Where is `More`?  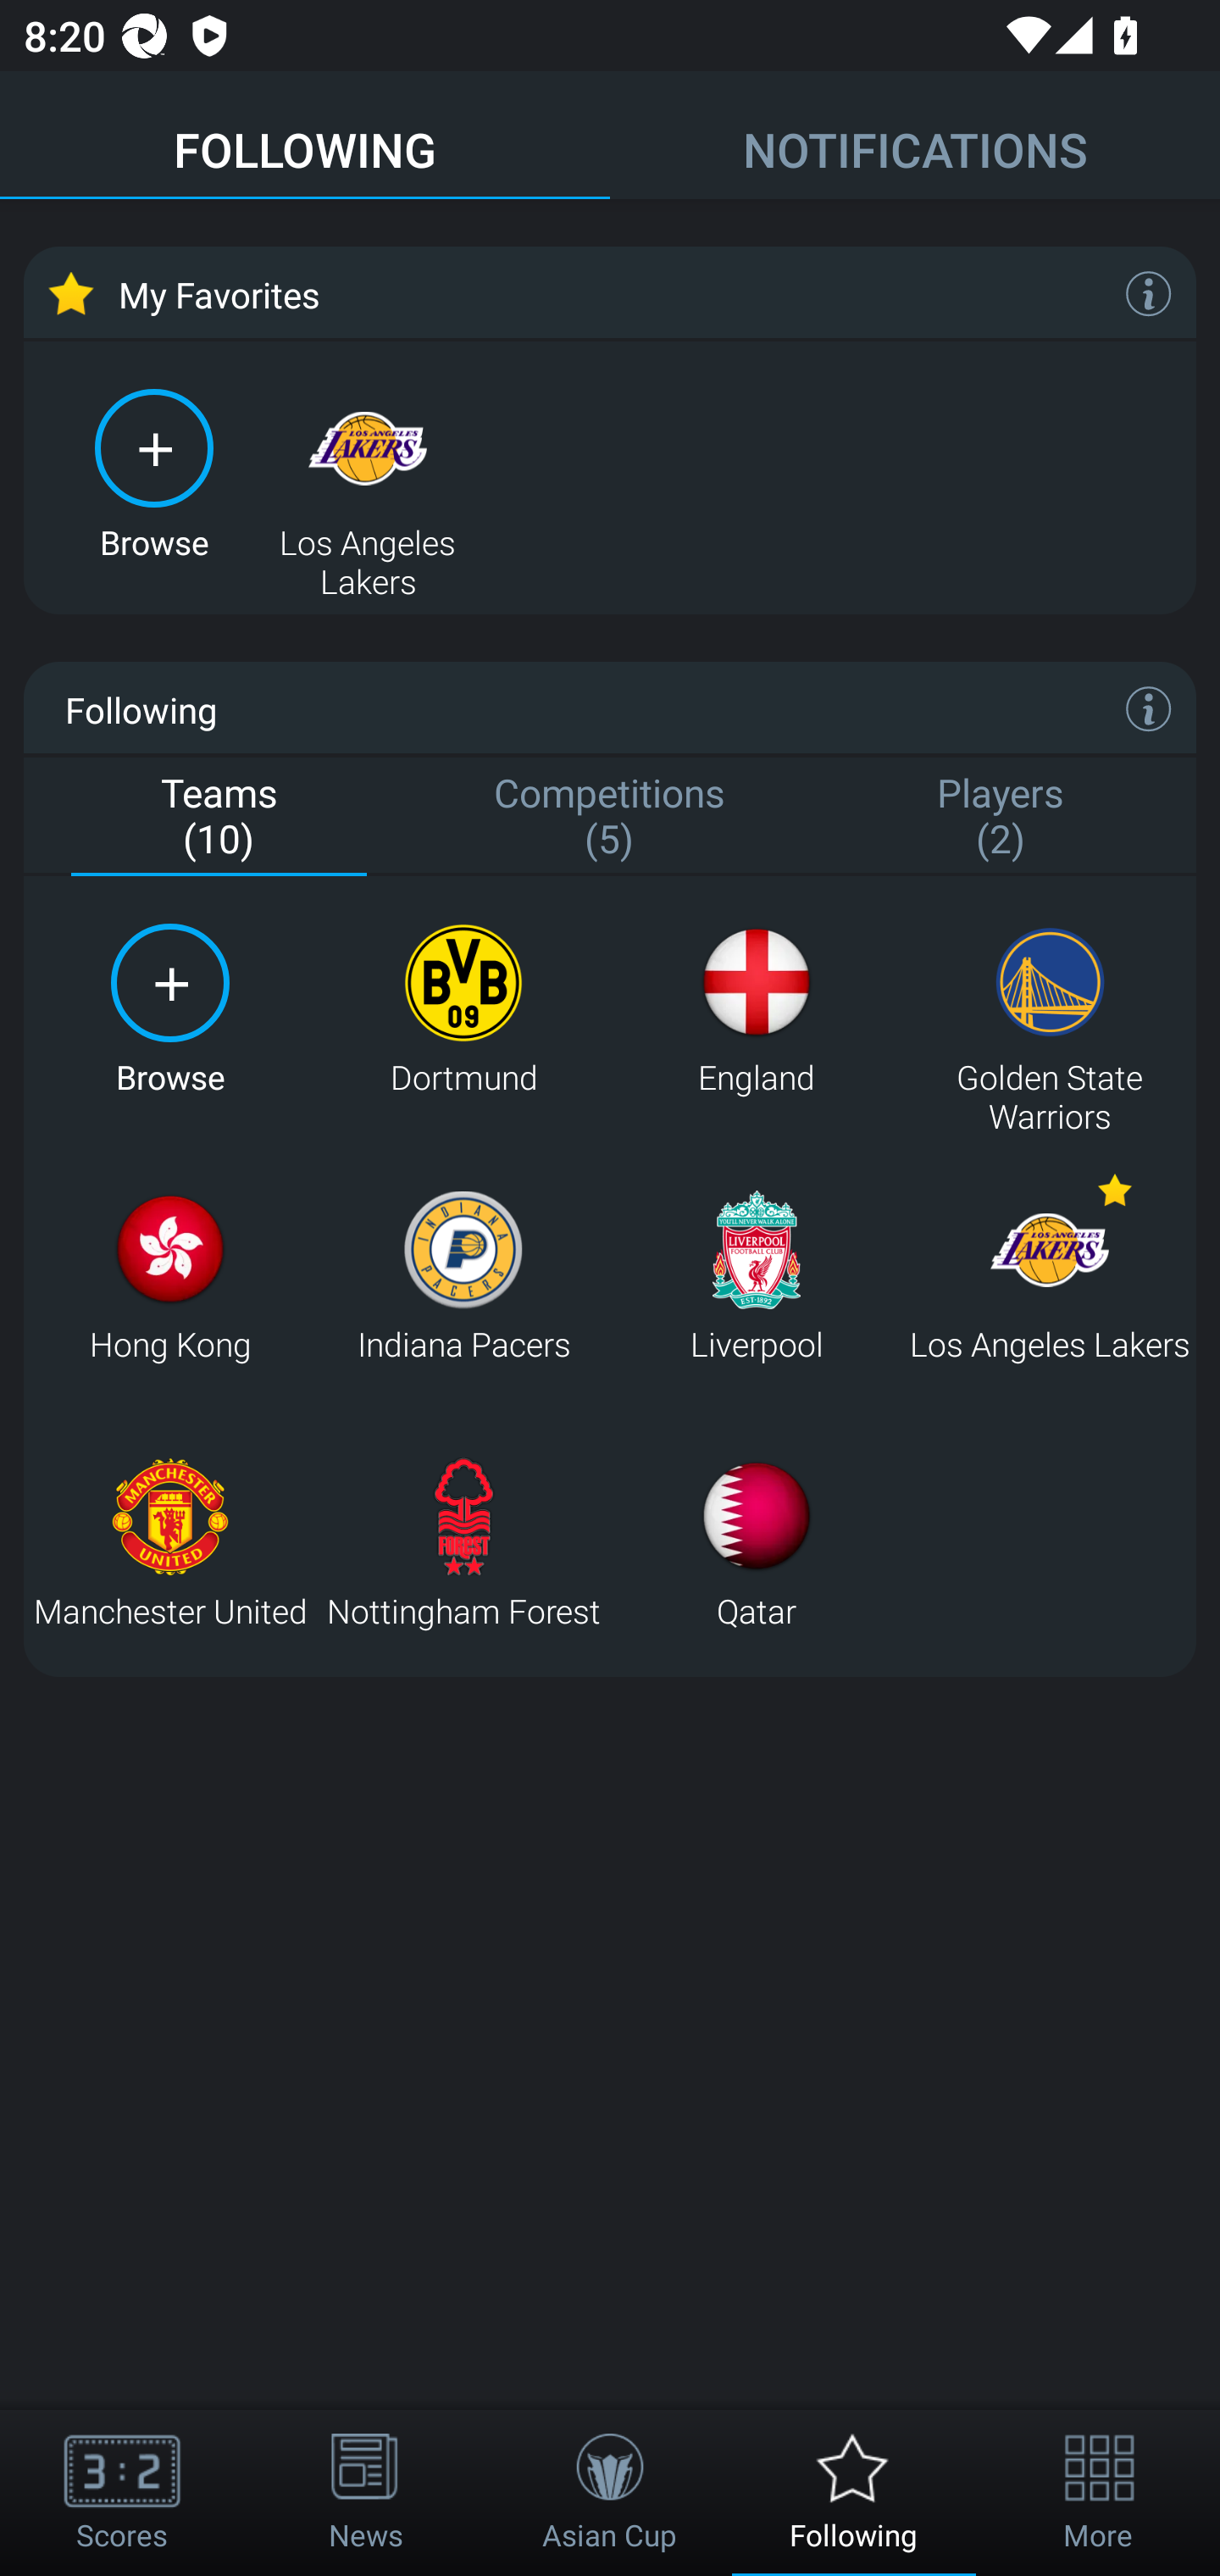
More is located at coordinates (1098, 2493).